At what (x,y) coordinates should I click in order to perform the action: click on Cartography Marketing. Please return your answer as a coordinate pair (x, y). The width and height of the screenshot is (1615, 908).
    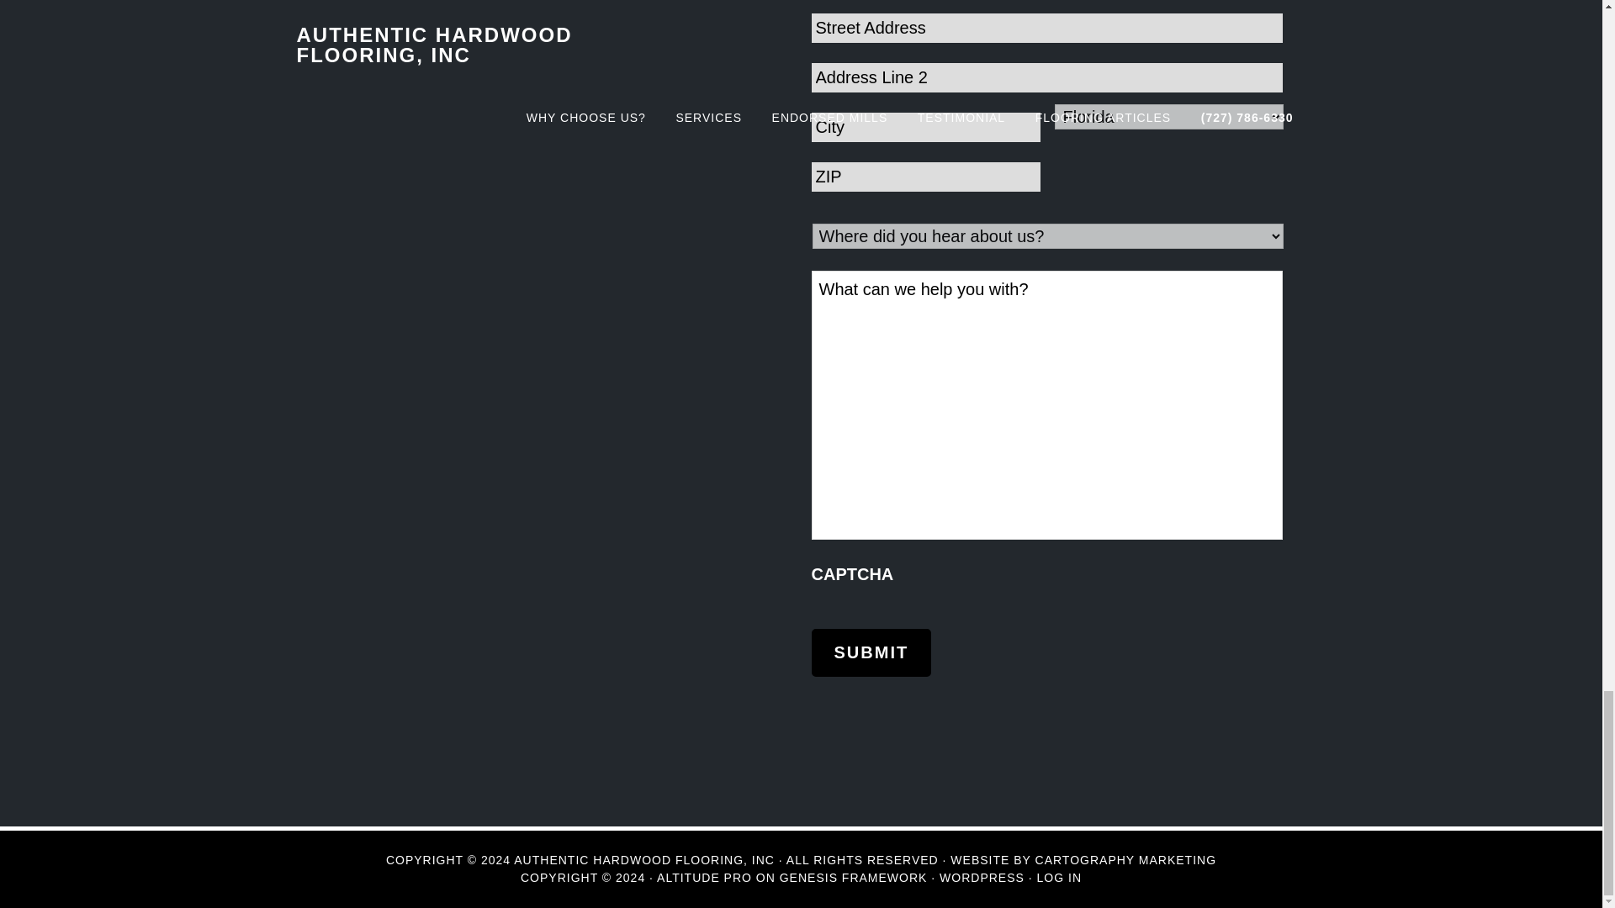
    Looking at the image, I should click on (1125, 860).